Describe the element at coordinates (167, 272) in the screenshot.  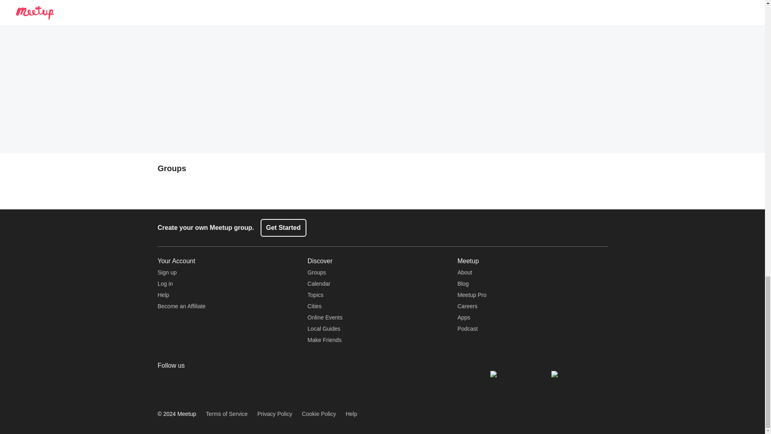
I see `Sign up` at that location.